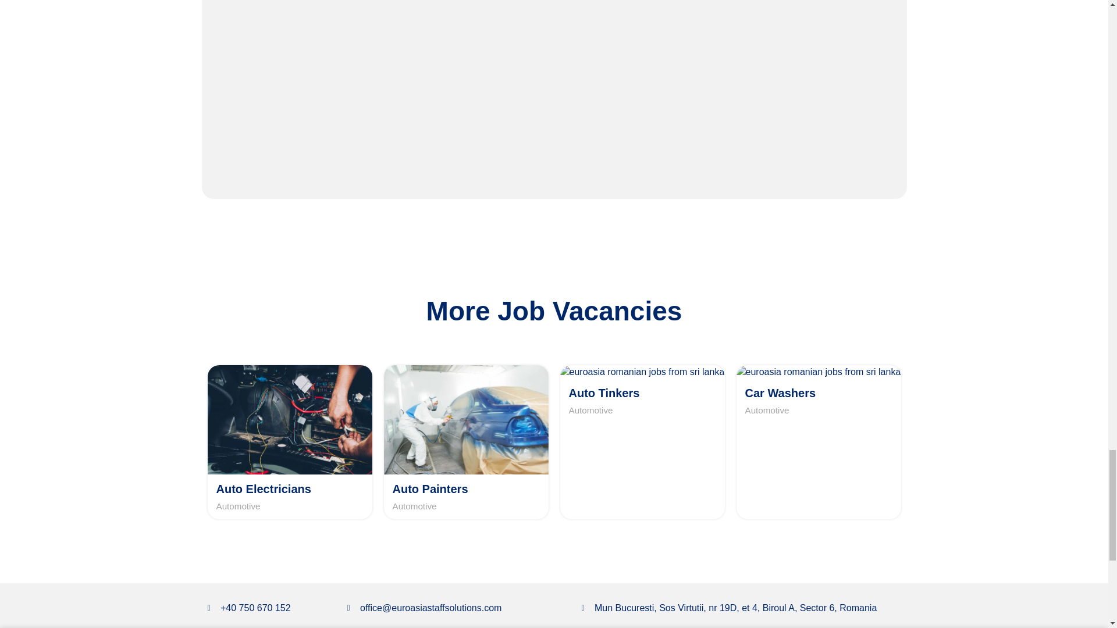 Image resolution: width=1117 pixels, height=628 pixels. What do you see at coordinates (591, 411) in the screenshot?
I see `Automotive` at bounding box center [591, 411].